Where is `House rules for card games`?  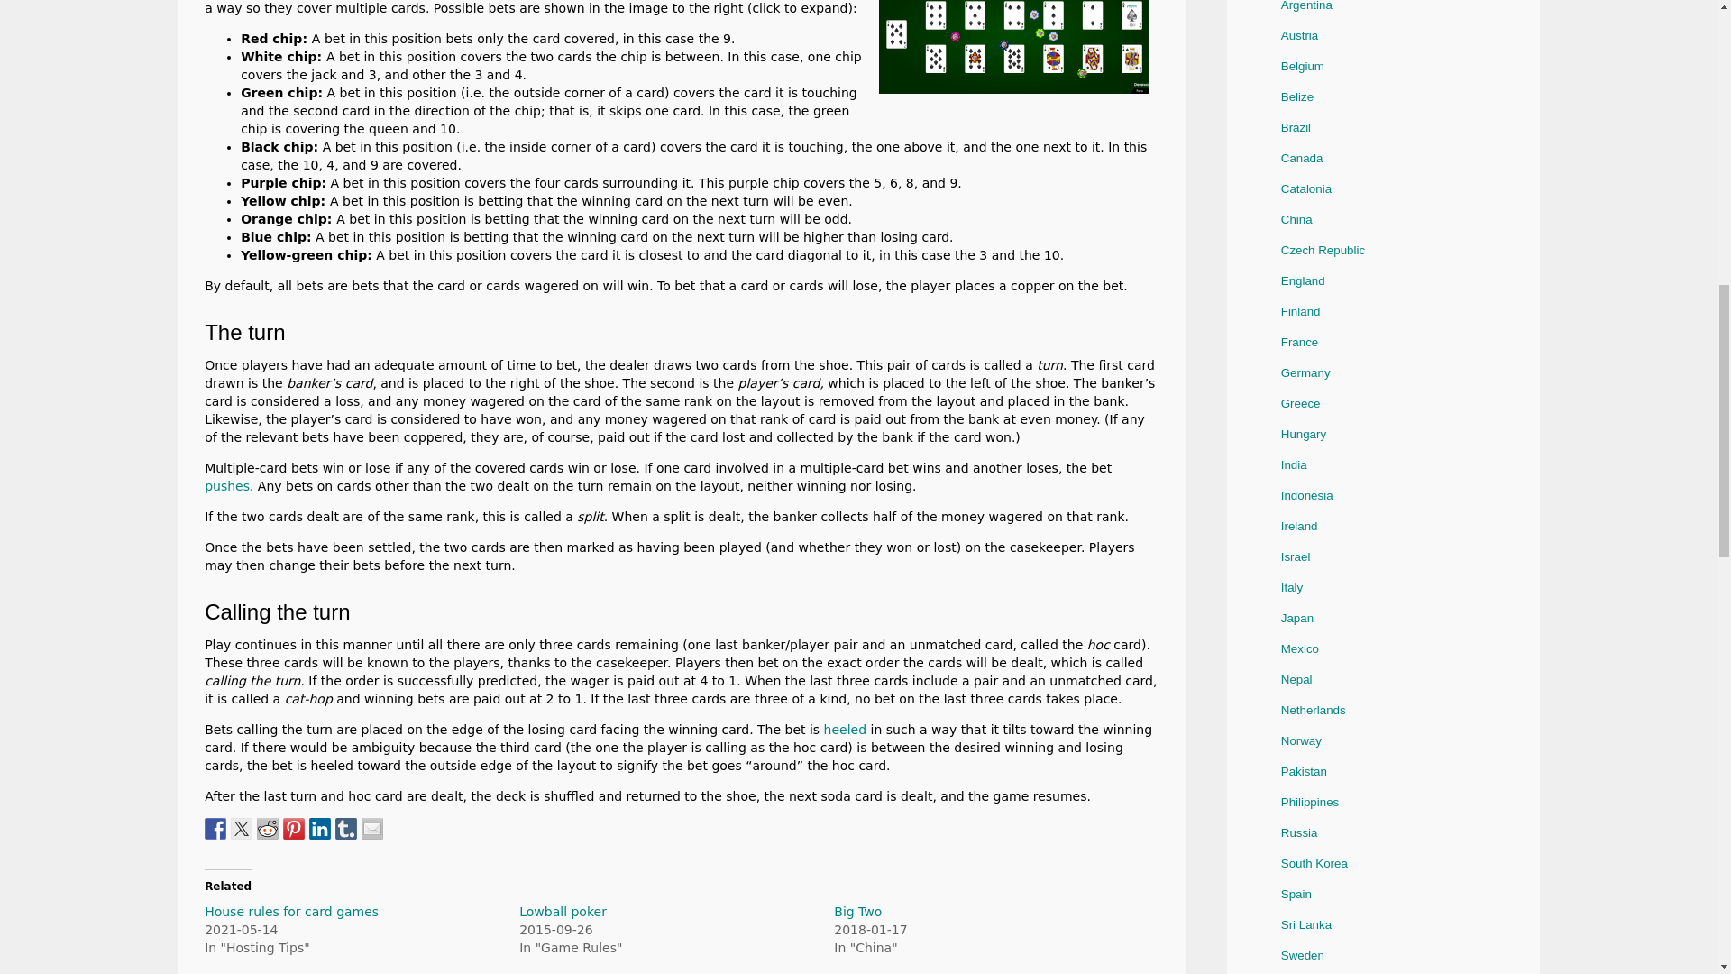
House rules for card games is located at coordinates (291, 912).